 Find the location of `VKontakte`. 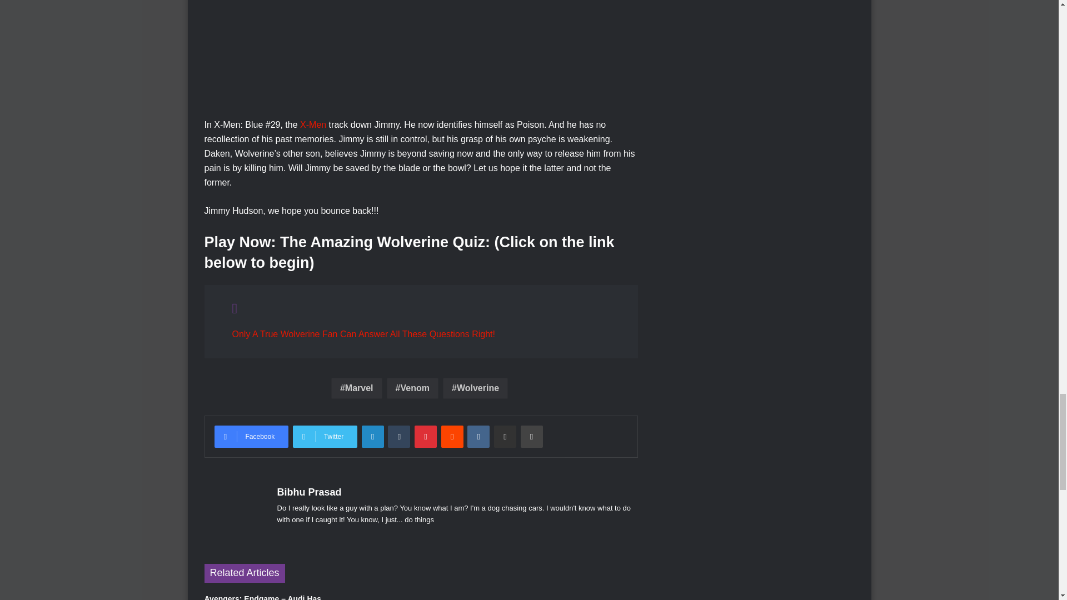

VKontakte is located at coordinates (478, 436).